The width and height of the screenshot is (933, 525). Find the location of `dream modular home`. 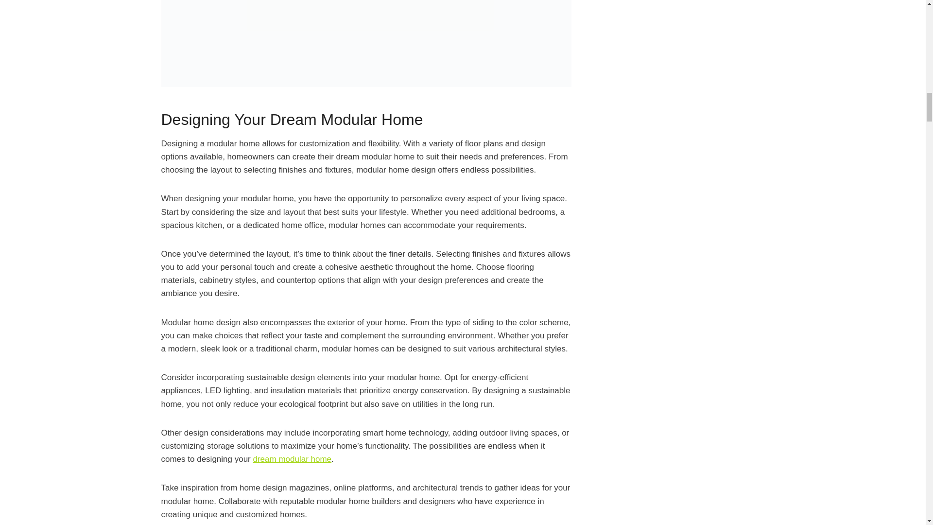

dream modular home is located at coordinates (292, 459).